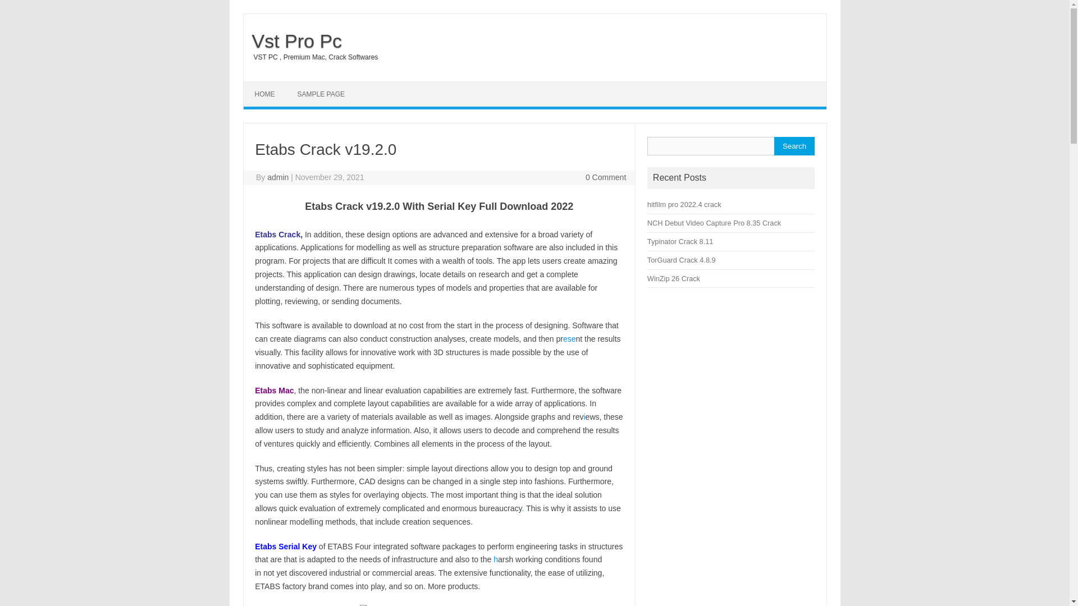 This screenshot has width=1078, height=606. Describe the element at coordinates (569, 339) in the screenshot. I see `ese` at that location.